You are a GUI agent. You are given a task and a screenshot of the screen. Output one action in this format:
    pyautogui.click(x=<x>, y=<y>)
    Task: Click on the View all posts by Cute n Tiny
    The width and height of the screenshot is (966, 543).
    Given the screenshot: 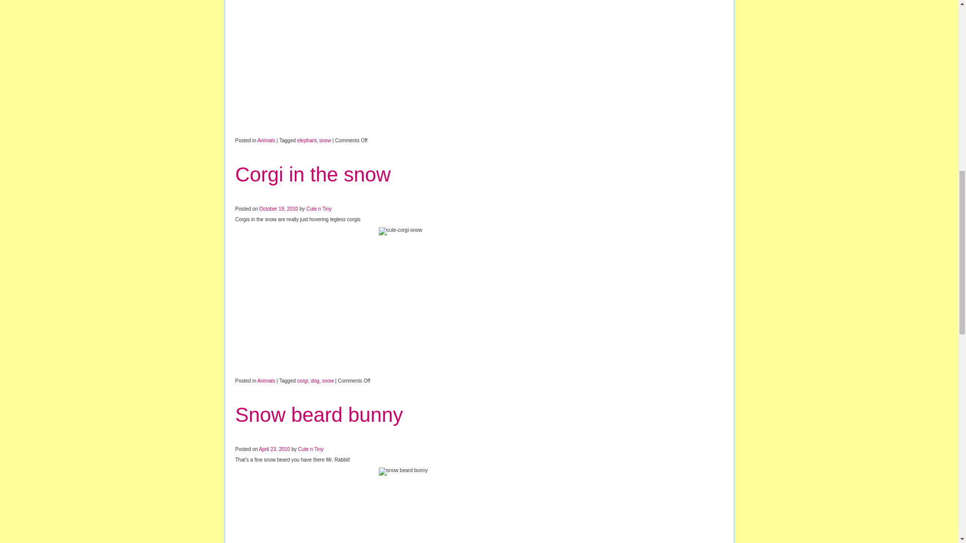 What is the action you would take?
    pyautogui.click(x=319, y=209)
    